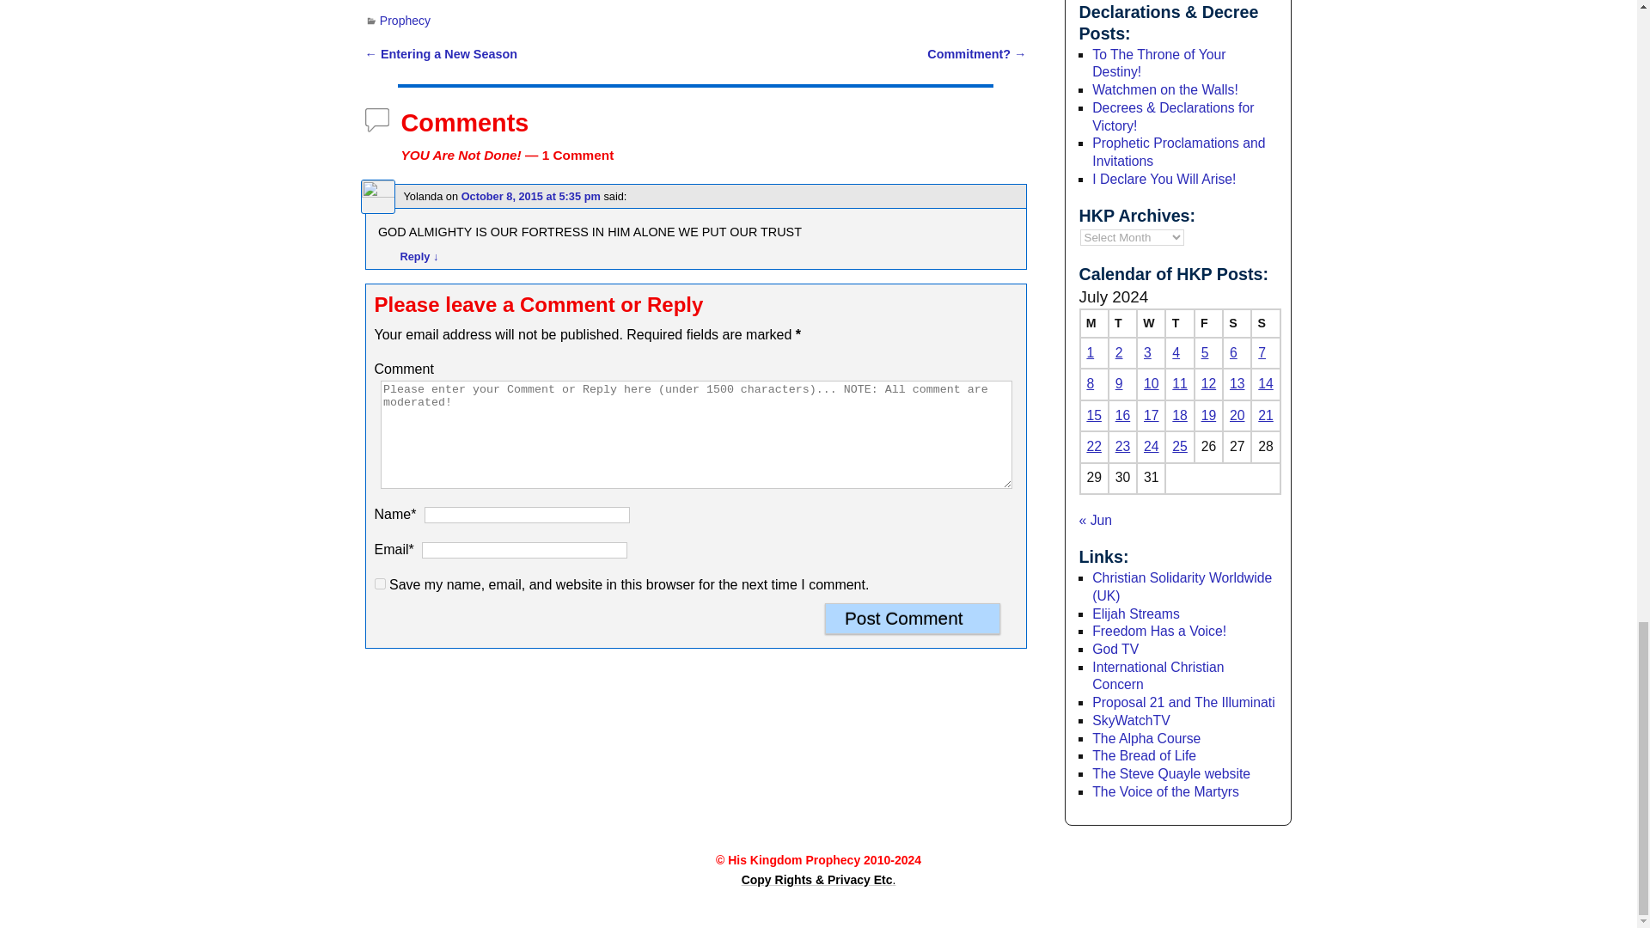  I want to click on yes, so click(380, 583).